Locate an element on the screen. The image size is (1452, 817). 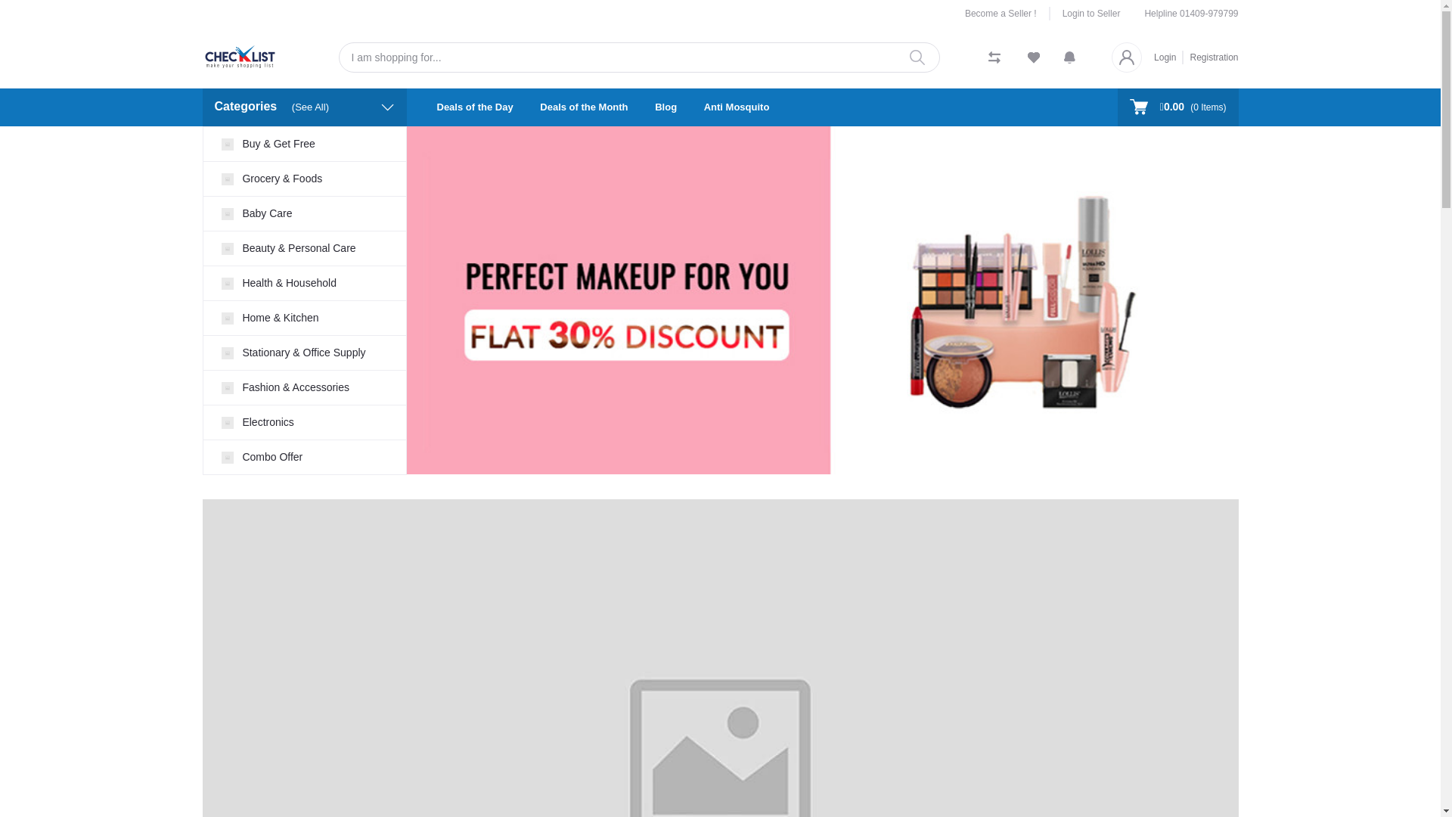
Become a Seller ! is located at coordinates (1007, 14).